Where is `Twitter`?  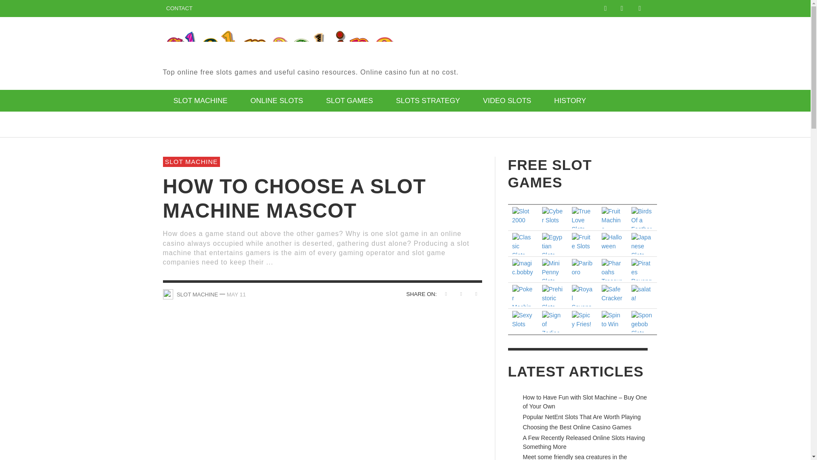 Twitter is located at coordinates (621, 9).